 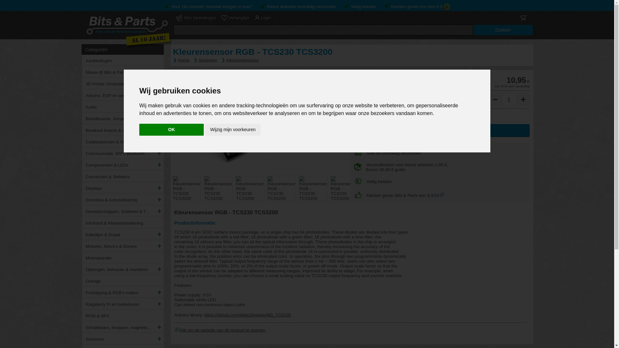 What do you see at coordinates (235, 19) in the screenshot?
I see `Verlanglijst` at bounding box center [235, 19].